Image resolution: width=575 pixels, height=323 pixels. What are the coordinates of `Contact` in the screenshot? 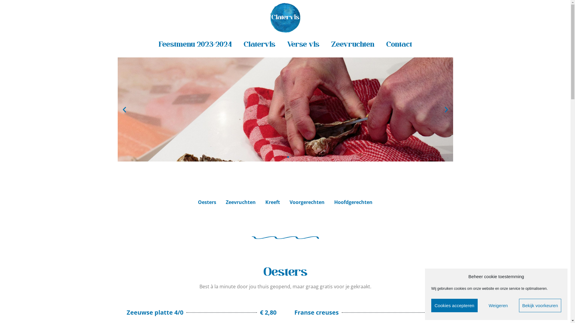 It's located at (399, 45).